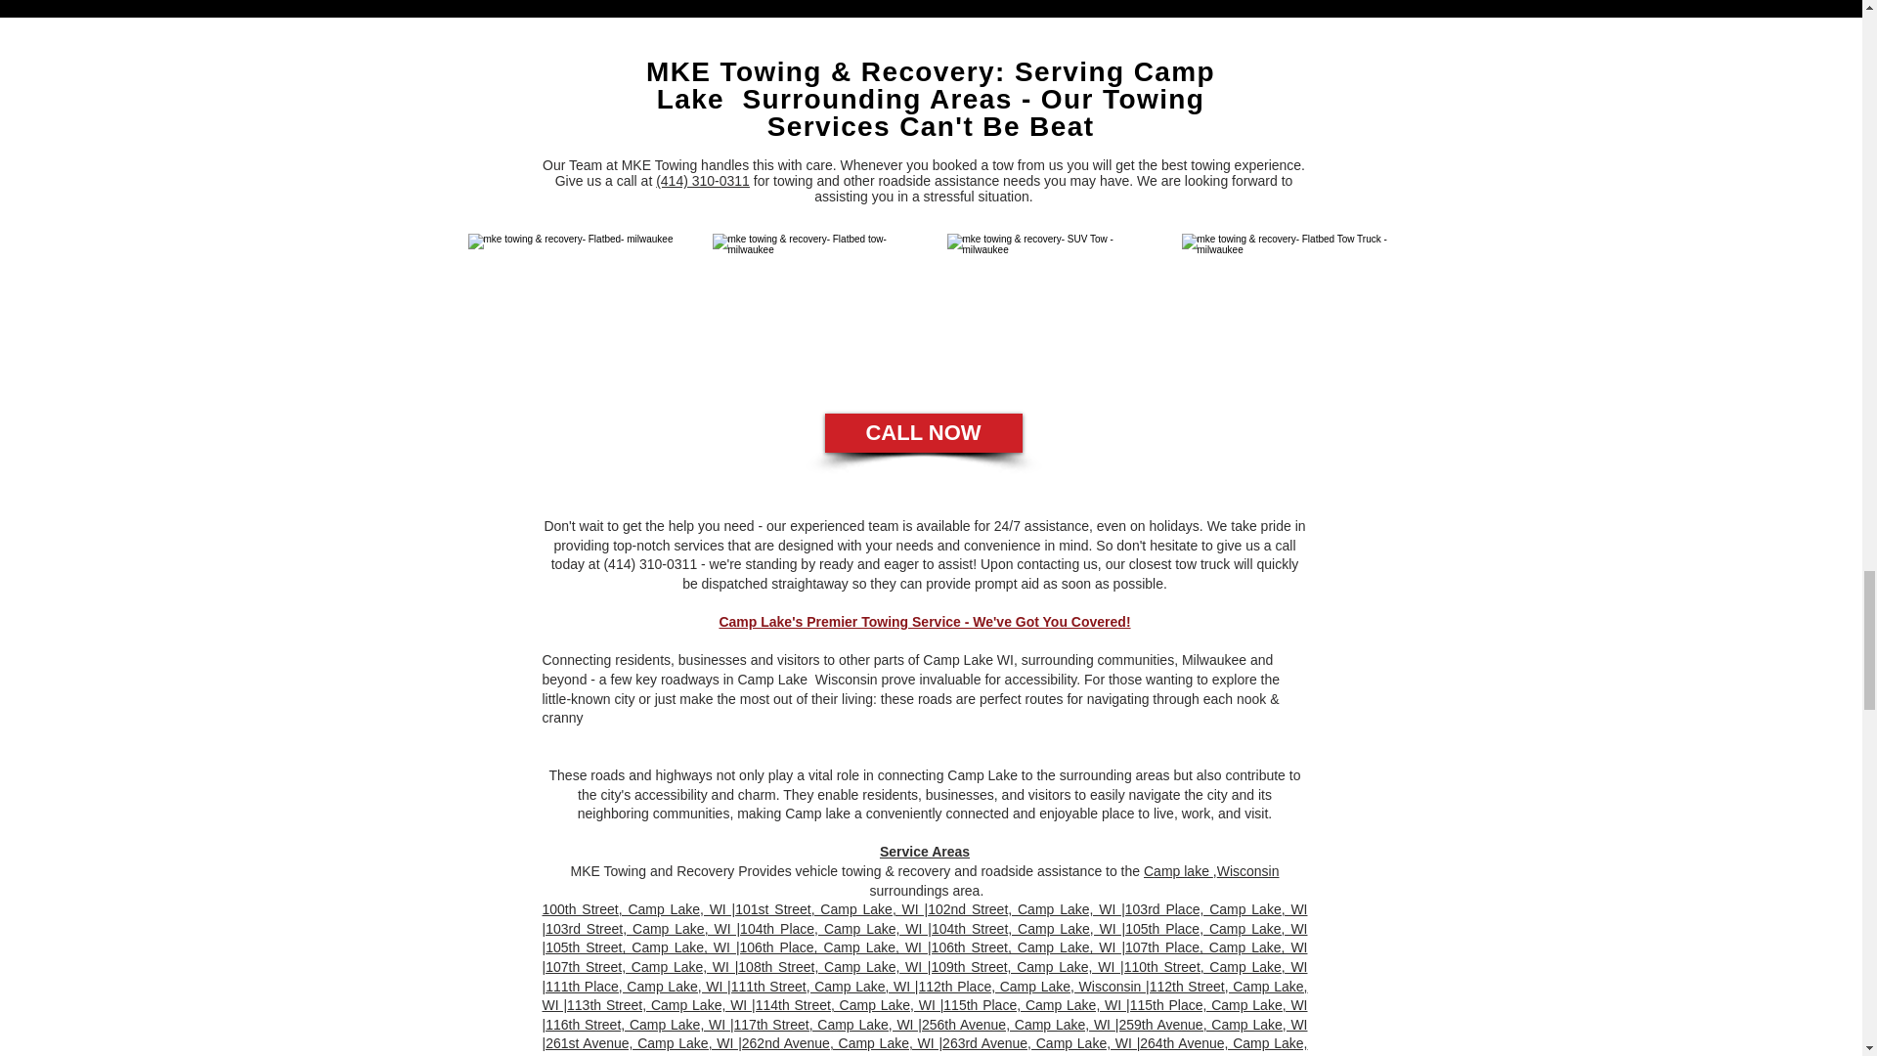 The width and height of the screenshot is (1877, 1056). Describe the element at coordinates (925, 851) in the screenshot. I see `Service Areas` at that location.